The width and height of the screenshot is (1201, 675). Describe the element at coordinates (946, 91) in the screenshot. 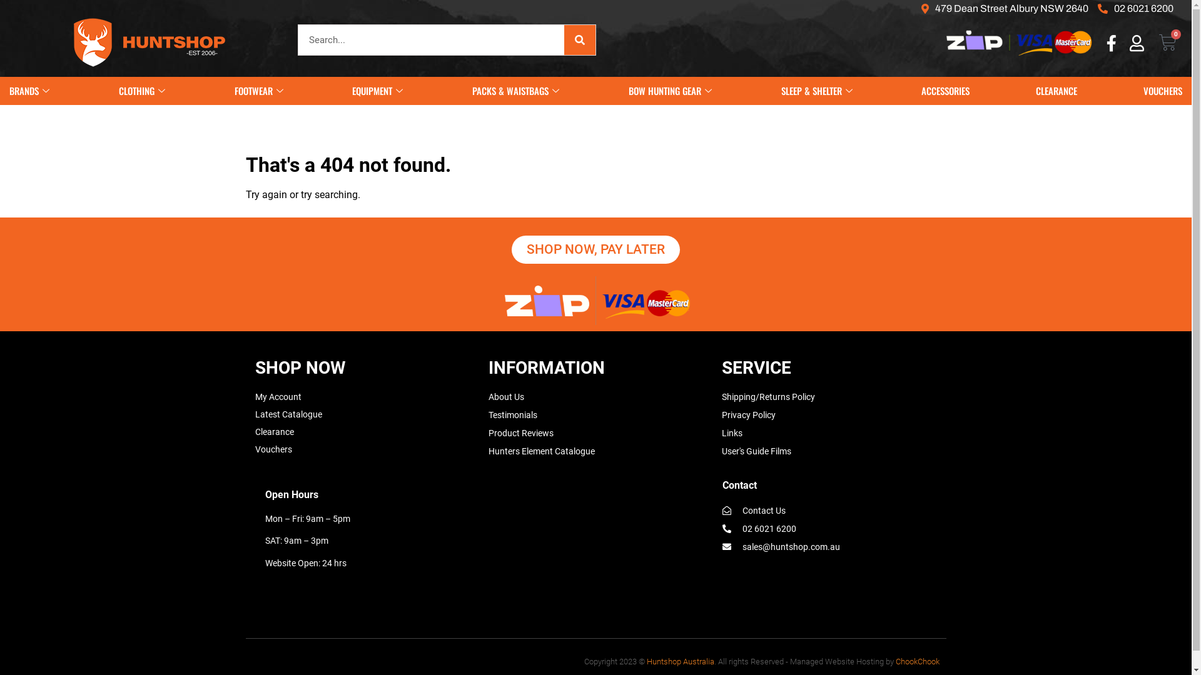

I see `ACCESSORIES` at that location.